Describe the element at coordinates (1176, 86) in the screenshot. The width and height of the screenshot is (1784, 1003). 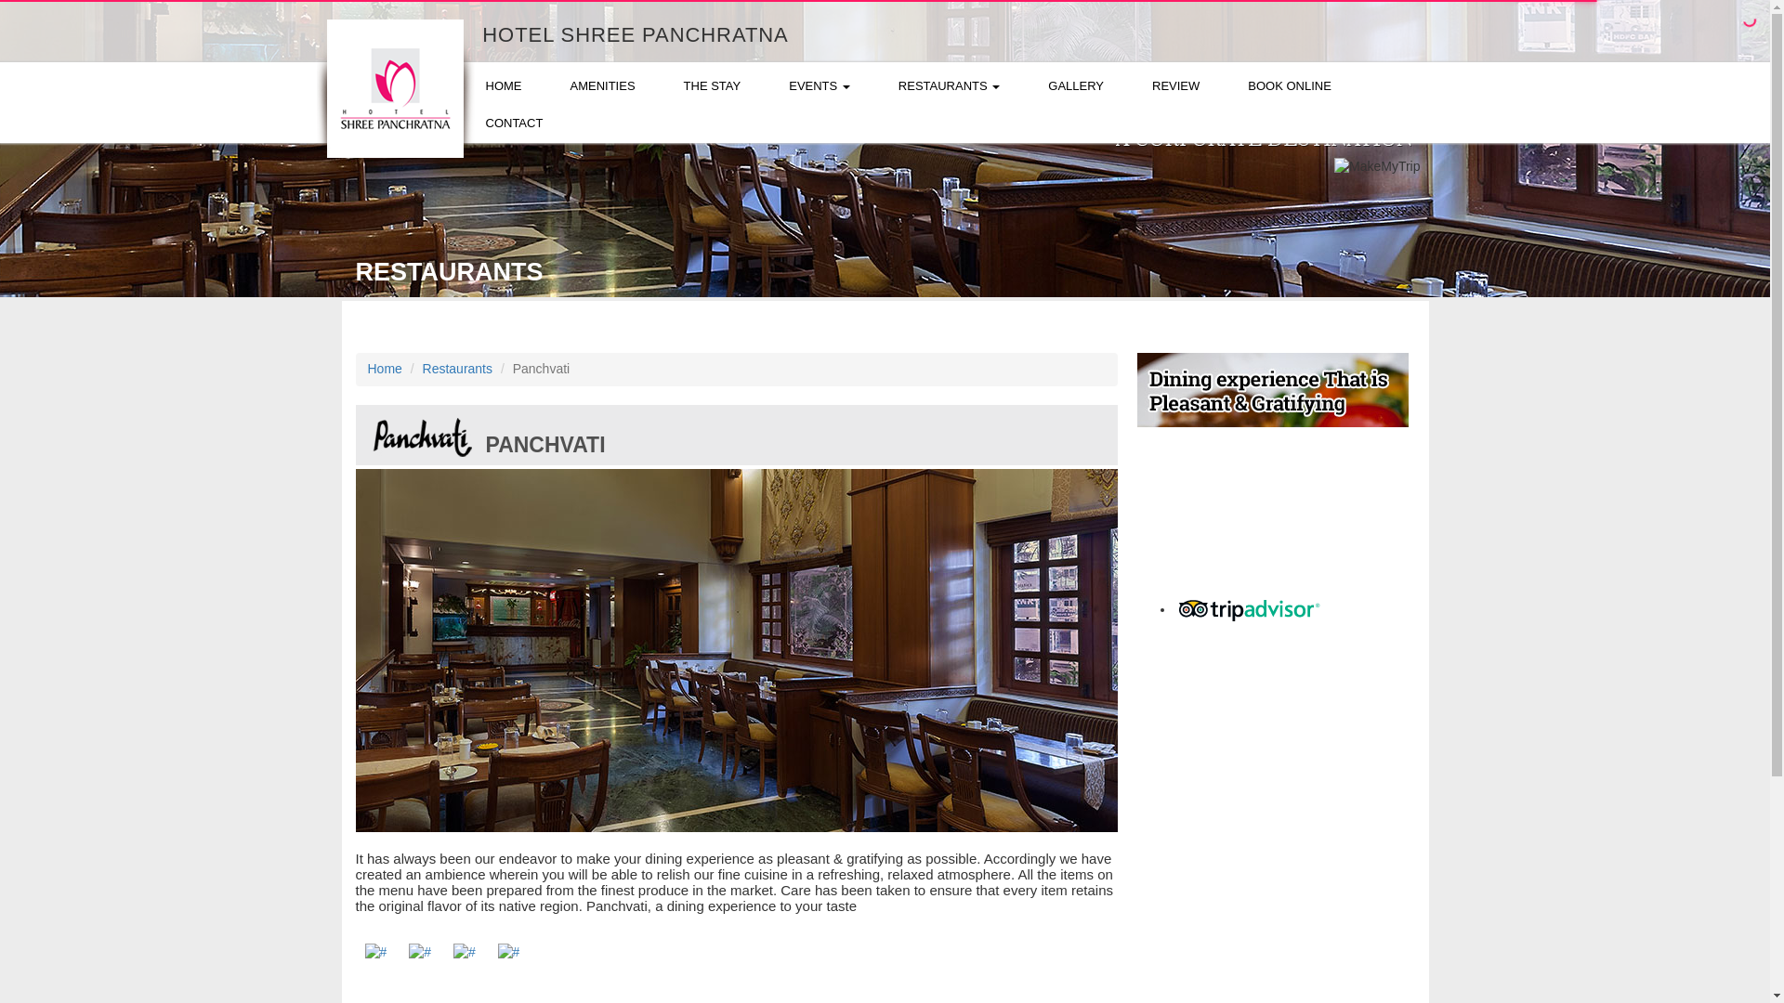
I see `REVIEW` at that location.